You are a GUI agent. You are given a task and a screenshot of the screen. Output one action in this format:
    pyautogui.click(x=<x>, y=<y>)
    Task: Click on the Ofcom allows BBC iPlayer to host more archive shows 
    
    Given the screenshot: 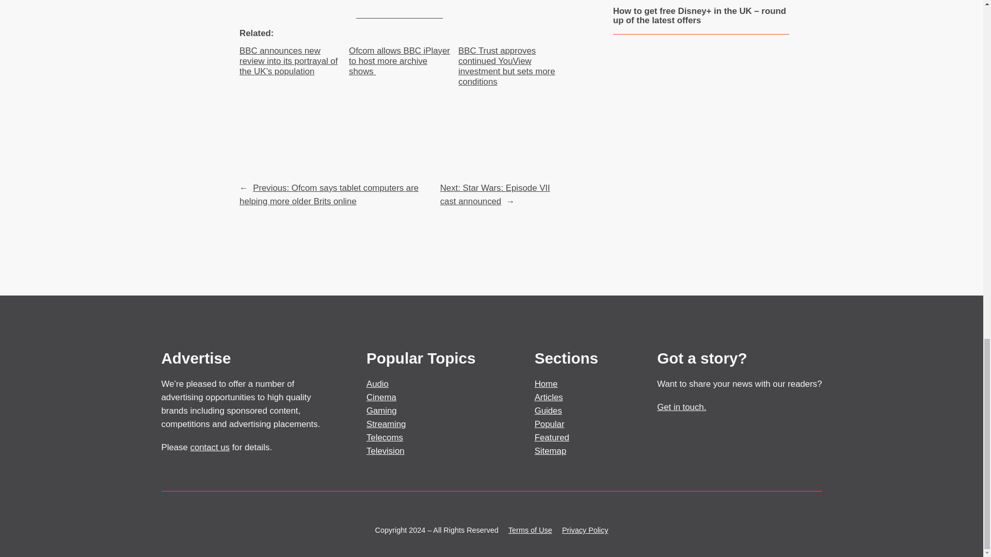 What is the action you would take?
    pyautogui.click(x=399, y=61)
    